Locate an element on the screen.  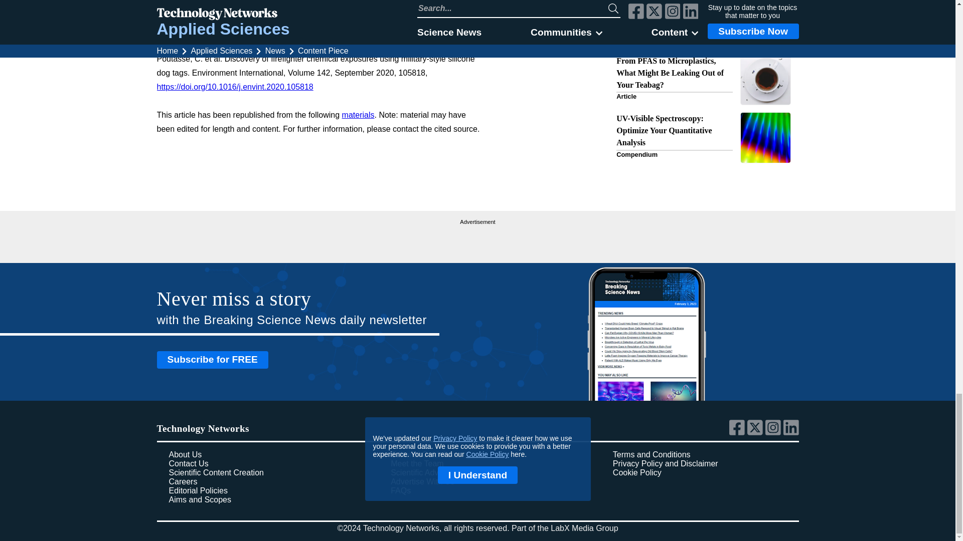
Link to Technology Networks' twitter page is located at coordinates (756, 433).